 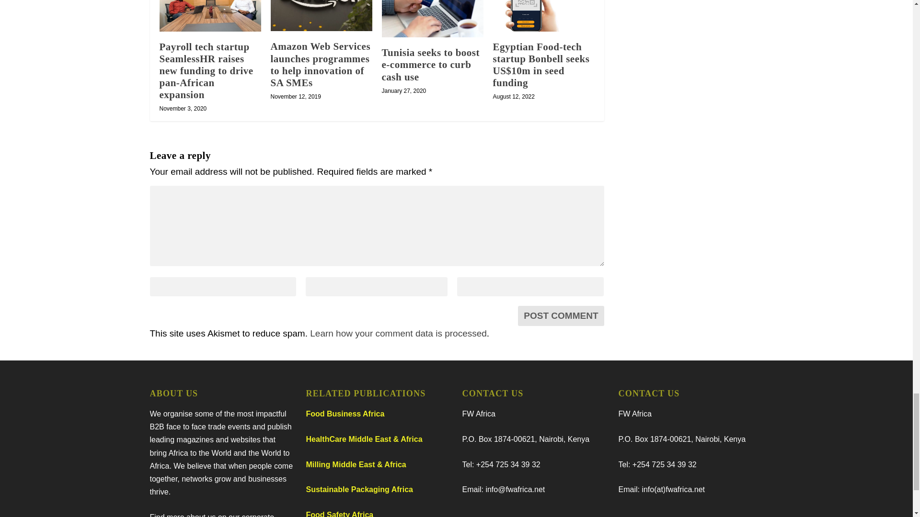 What do you see at coordinates (561, 316) in the screenshot?
I see `Post Comment` at bounding box center [561, 316].